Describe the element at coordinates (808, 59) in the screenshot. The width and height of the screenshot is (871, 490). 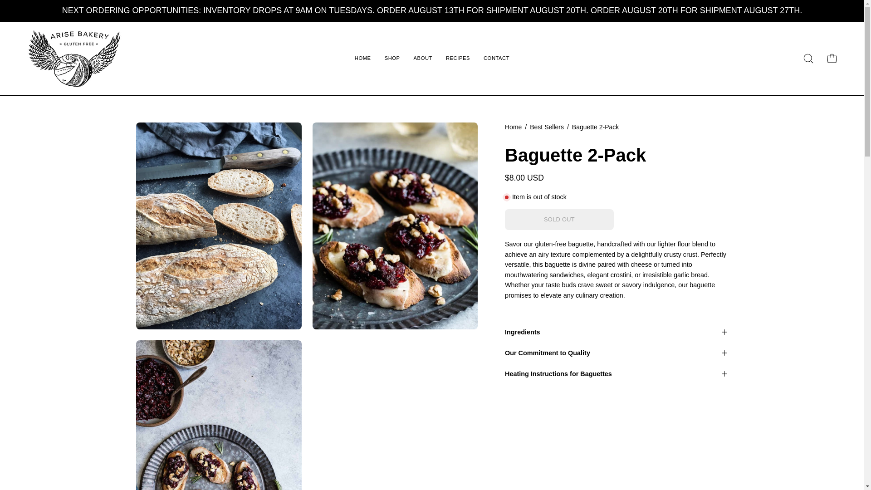
I see `Open search bar` at that location.